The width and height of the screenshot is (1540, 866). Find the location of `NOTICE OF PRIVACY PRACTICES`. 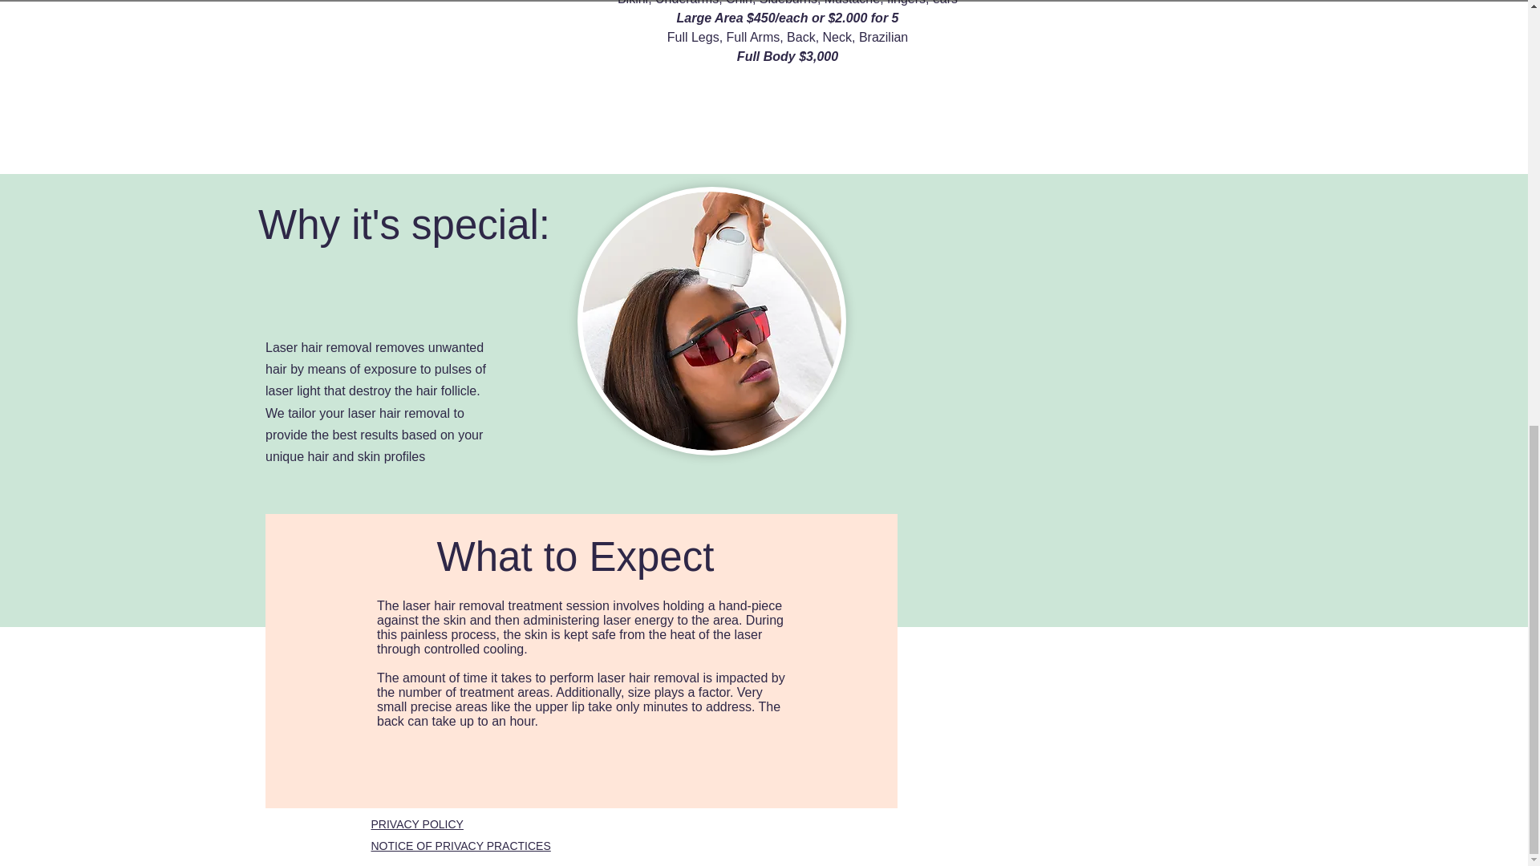

NOTICE OF PRIVACY PRACTICES is located at coordinates (460, 845).